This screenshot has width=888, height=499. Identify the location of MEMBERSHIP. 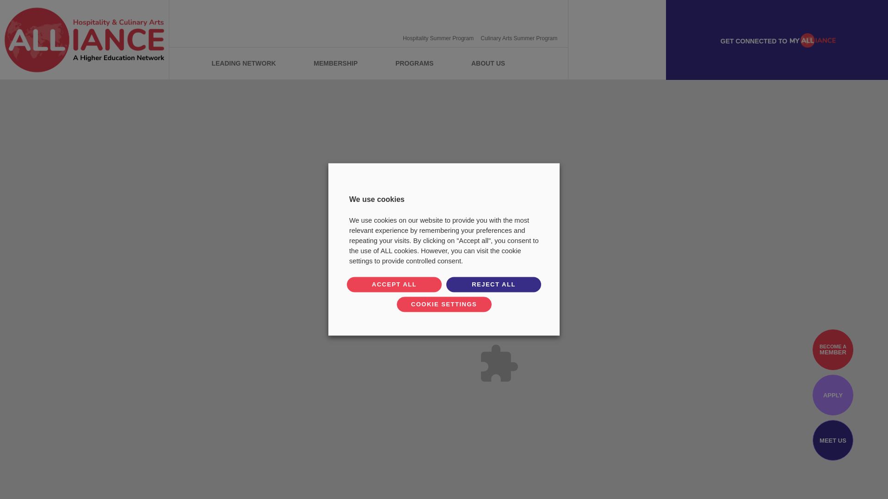
(335, 63).